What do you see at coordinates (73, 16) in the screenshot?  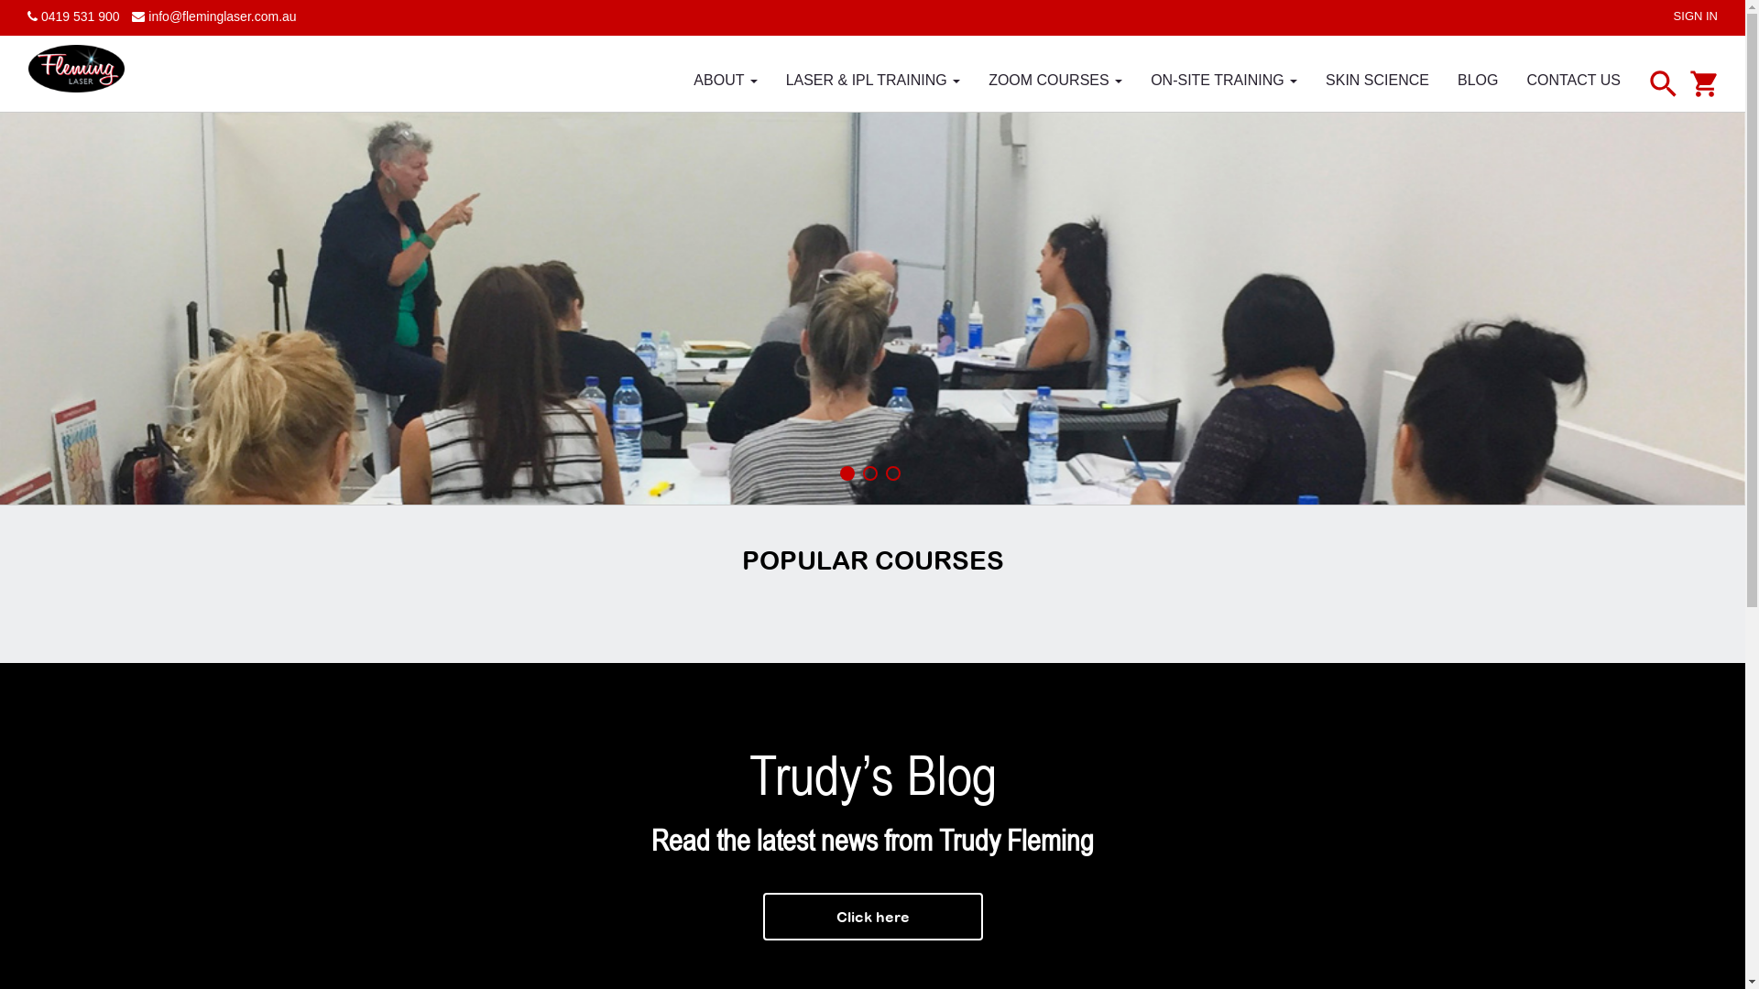 I see `0419 531 900` at bounding box center [73, 16].